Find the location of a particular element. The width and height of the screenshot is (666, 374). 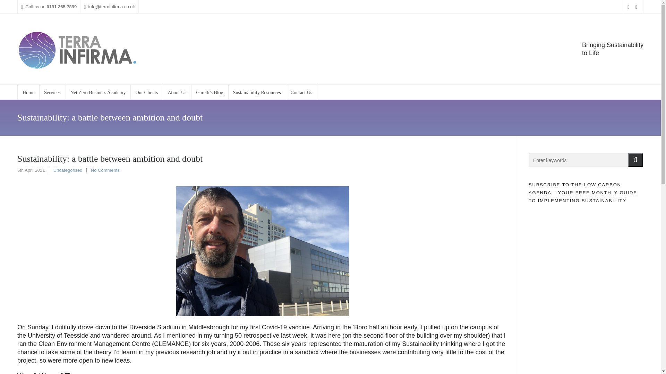

Home is located at coordinates (28, 92).